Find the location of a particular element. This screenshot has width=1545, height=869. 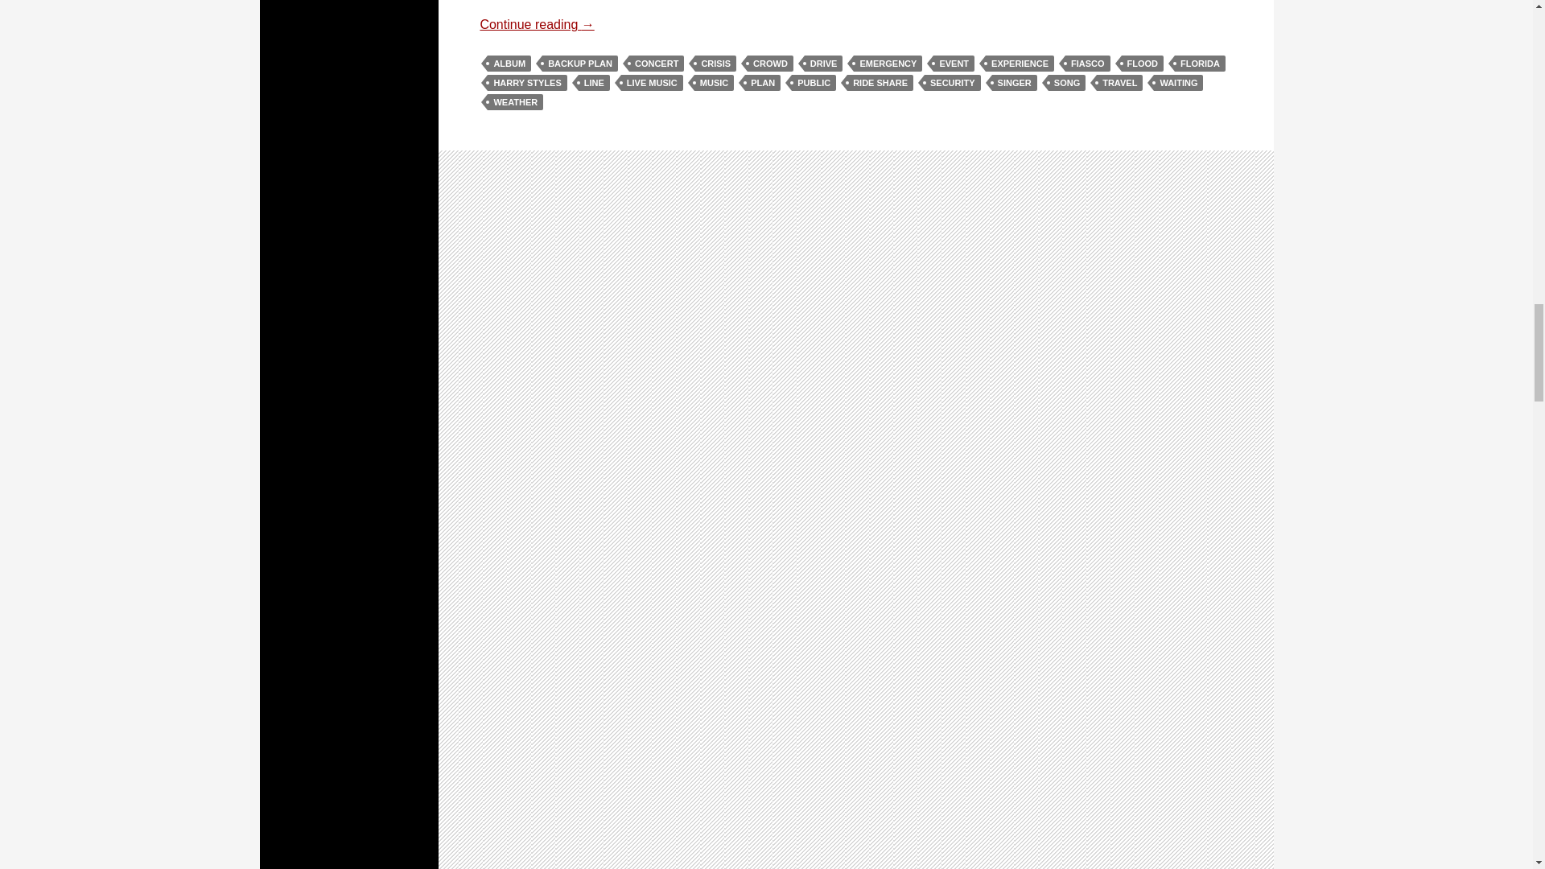

FIASCO is located at coordinates (1088, 63).